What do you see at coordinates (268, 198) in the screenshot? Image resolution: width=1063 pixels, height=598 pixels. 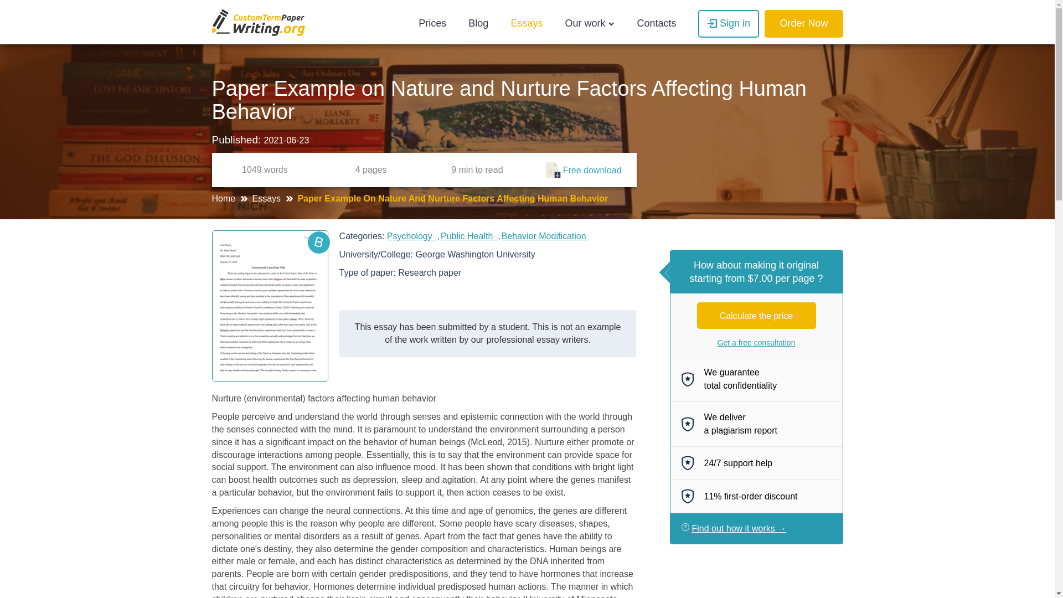 I see `Essays` at bounding box center [268, 198].